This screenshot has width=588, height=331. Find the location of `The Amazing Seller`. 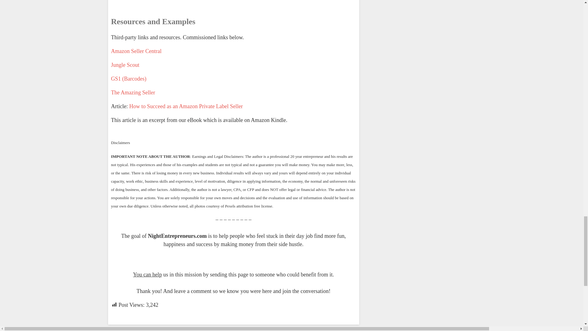

The Amazing Seller is located at coordinates (133, 93).